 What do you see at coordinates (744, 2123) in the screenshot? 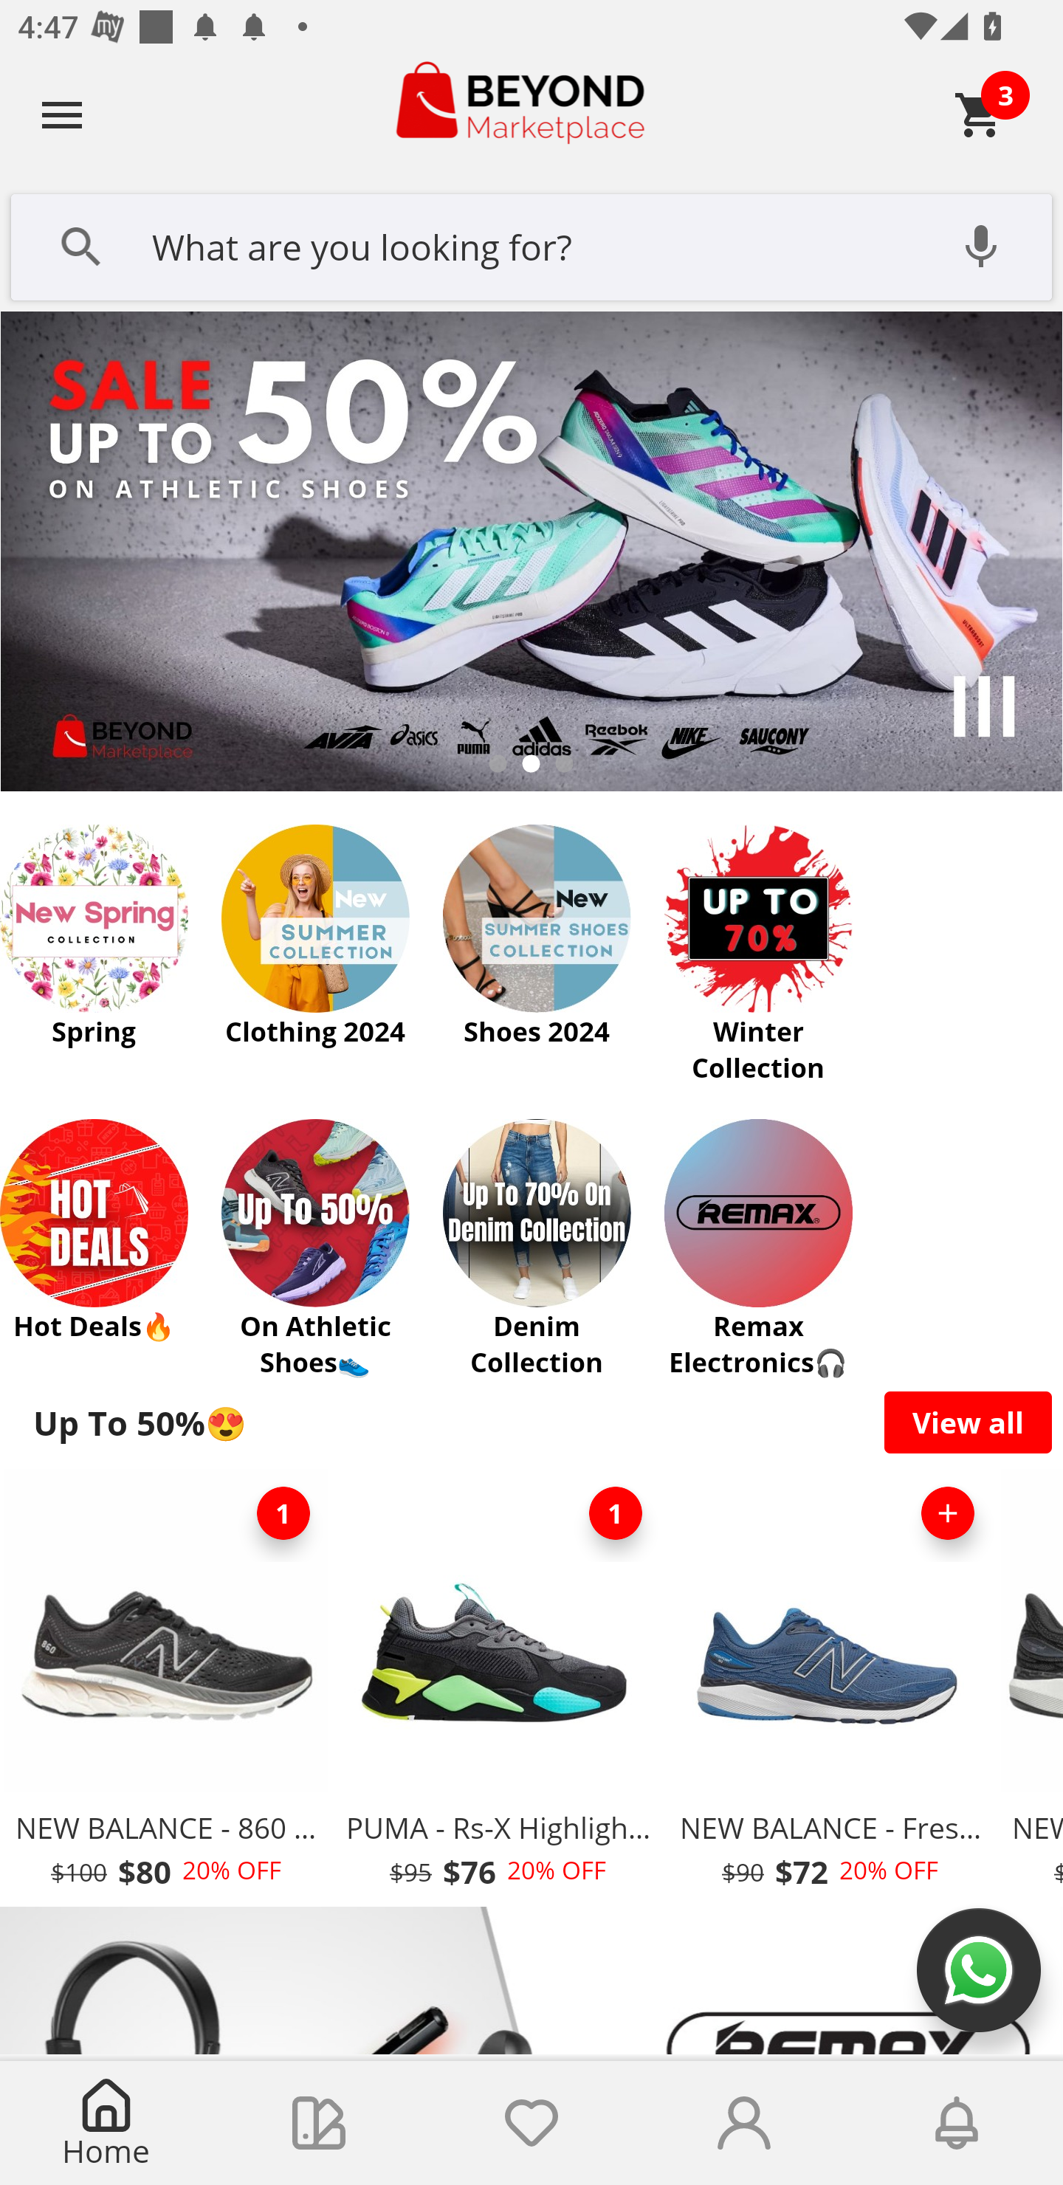
I see `Account` at bounding box center [744, 2123].